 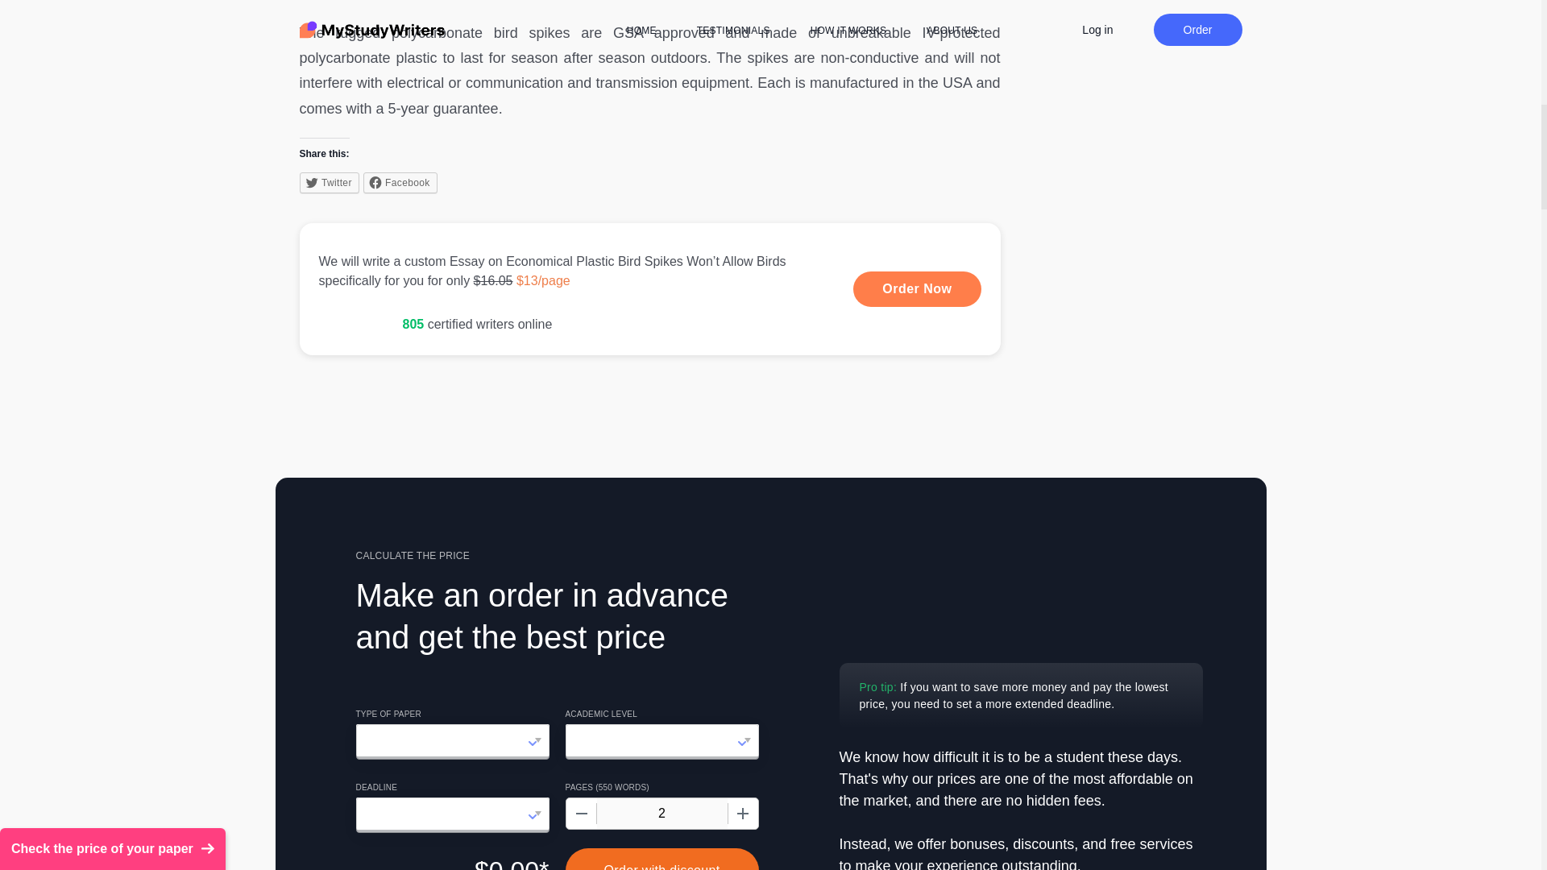 I want to click on 2, so click(x=661, y=814).